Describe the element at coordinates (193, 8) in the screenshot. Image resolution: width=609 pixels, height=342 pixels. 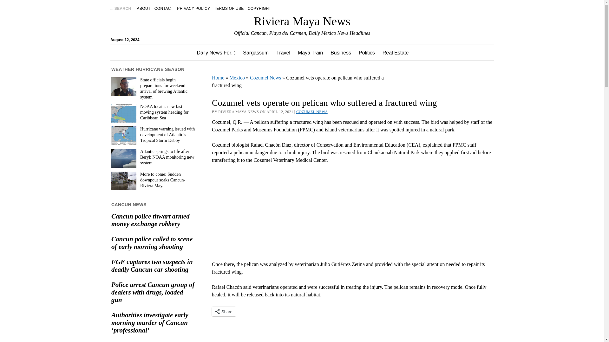
I see `PRIVACY POLICY` at that location.